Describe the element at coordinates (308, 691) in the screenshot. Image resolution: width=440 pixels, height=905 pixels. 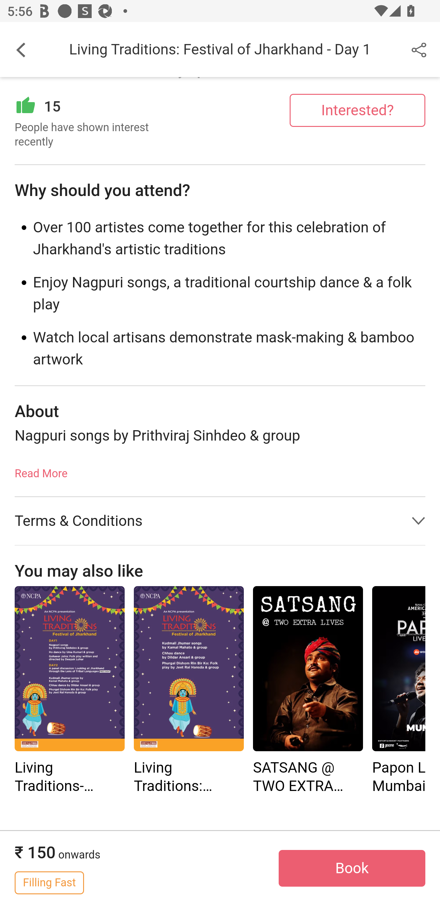
I see `SATSANG @ TWO EXTRA LIVES` at that location.